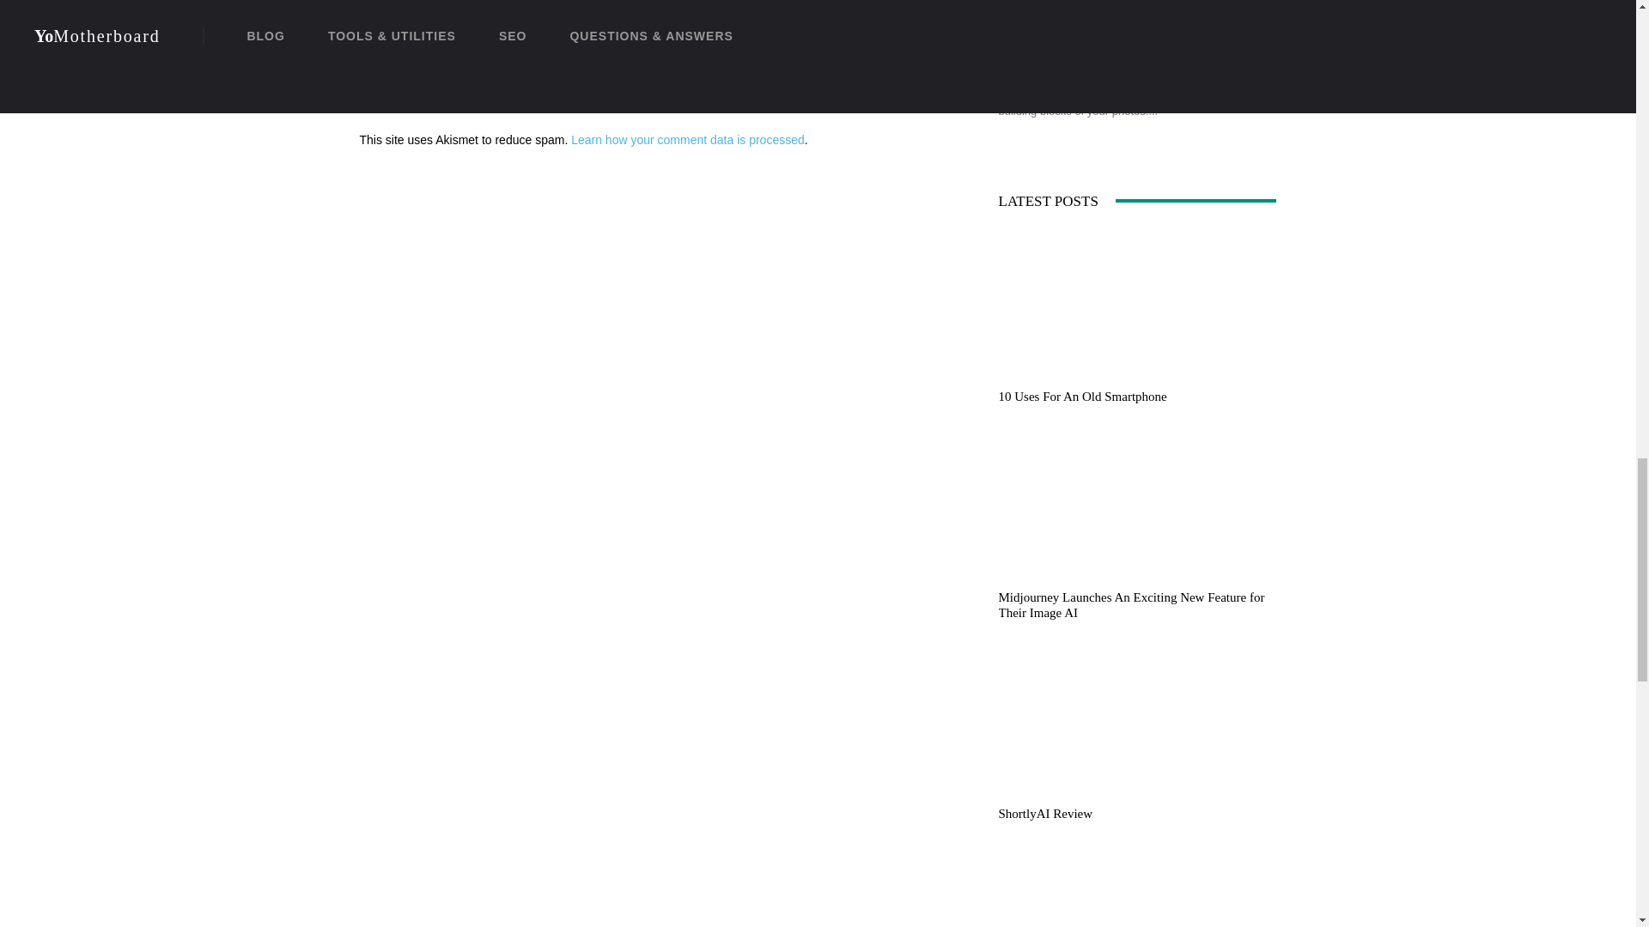  What do you see at coordinates (409, 100) in the screenshot?
I see `Post Comment` at bounding box center [409, 100].